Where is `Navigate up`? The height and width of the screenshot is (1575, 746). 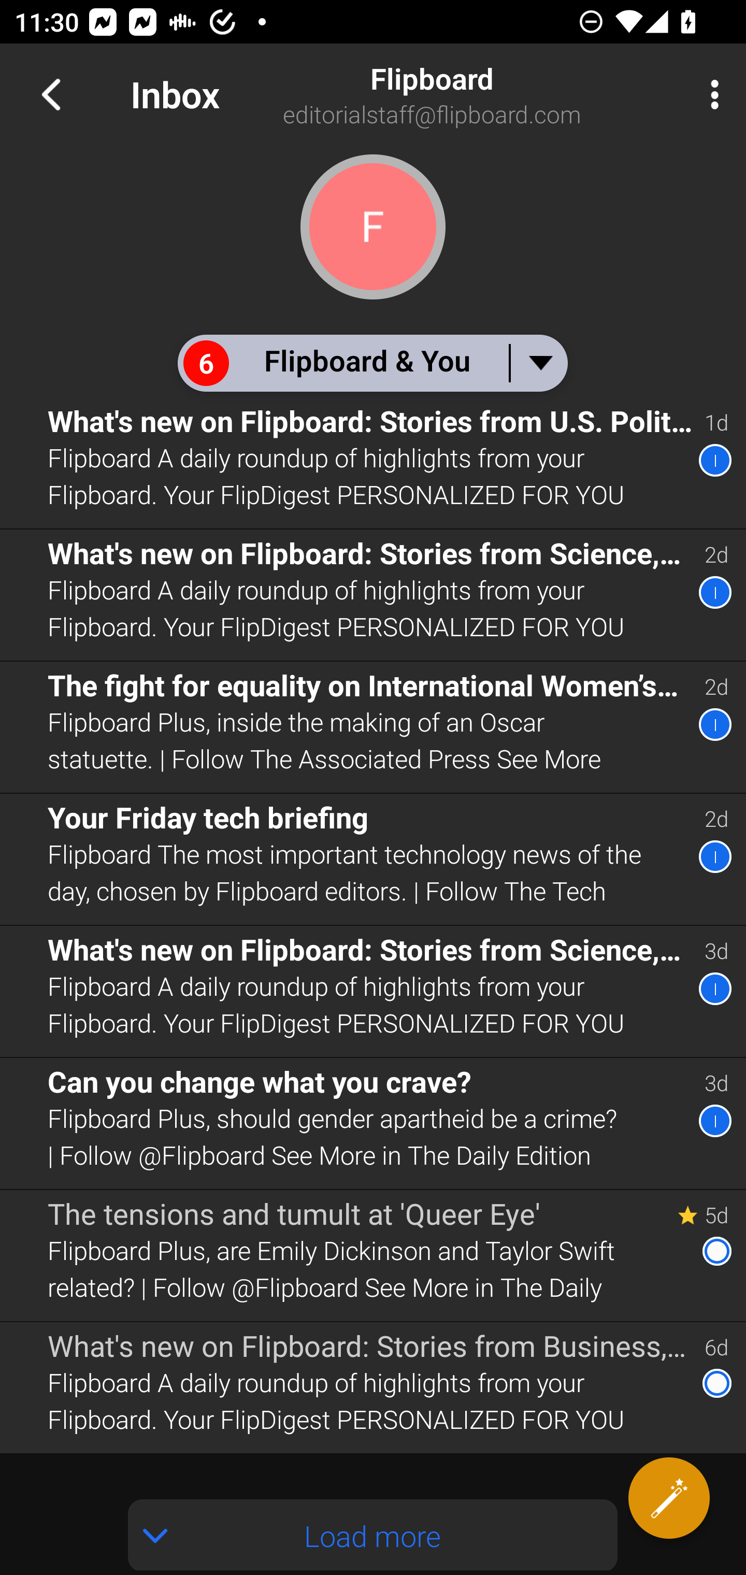
Navigate up is located at coordinates (51, 94).